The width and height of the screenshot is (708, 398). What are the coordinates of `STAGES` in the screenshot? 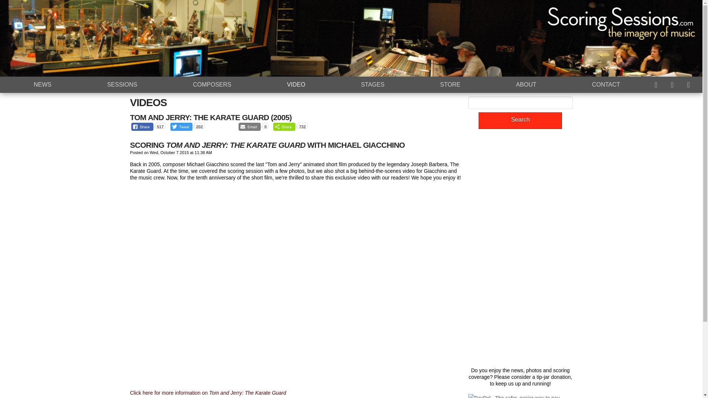 It's located at (372, 85).